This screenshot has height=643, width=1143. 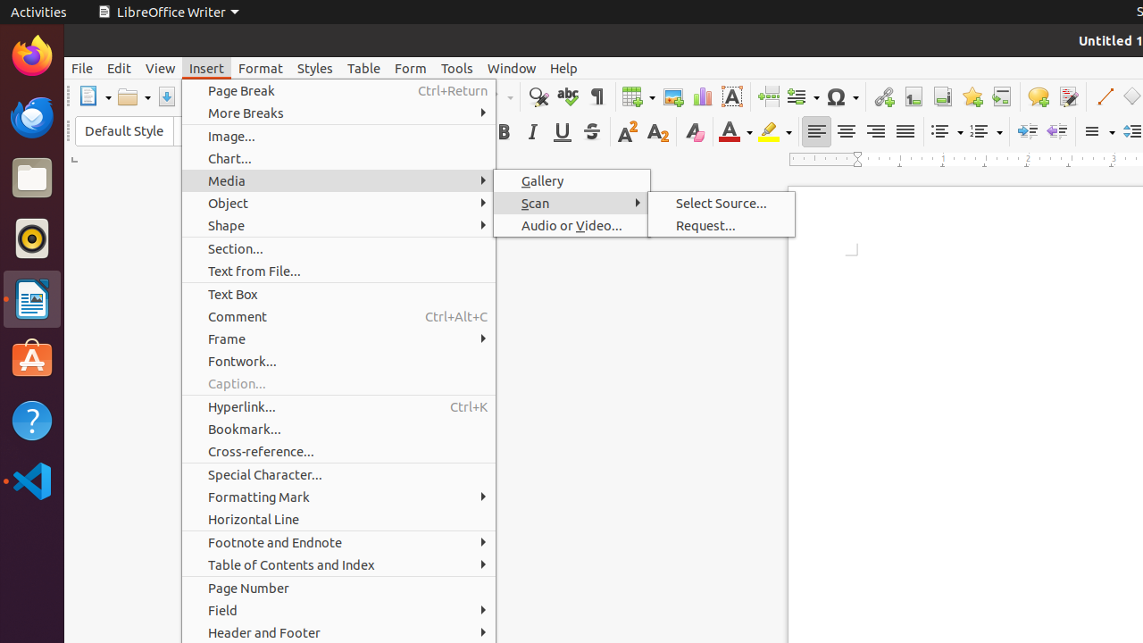 I want to click on Help, so click(x=564, y=68).